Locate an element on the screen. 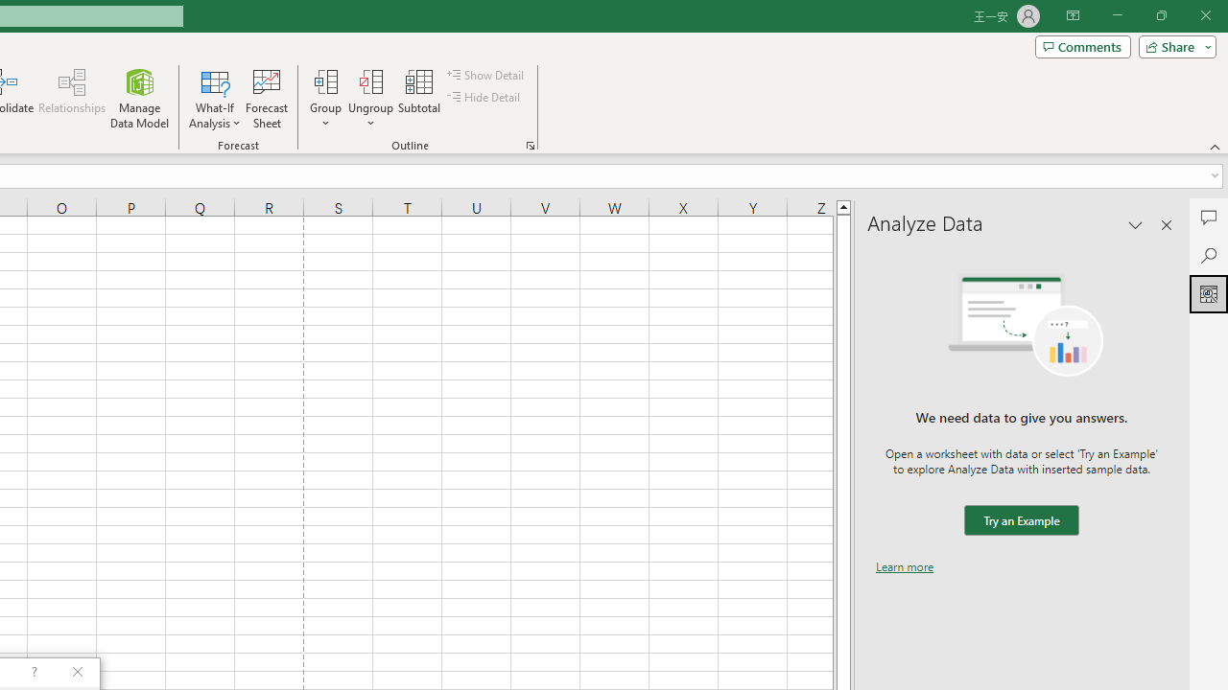  Forecast Sheet is located at coordinates (267, 98).